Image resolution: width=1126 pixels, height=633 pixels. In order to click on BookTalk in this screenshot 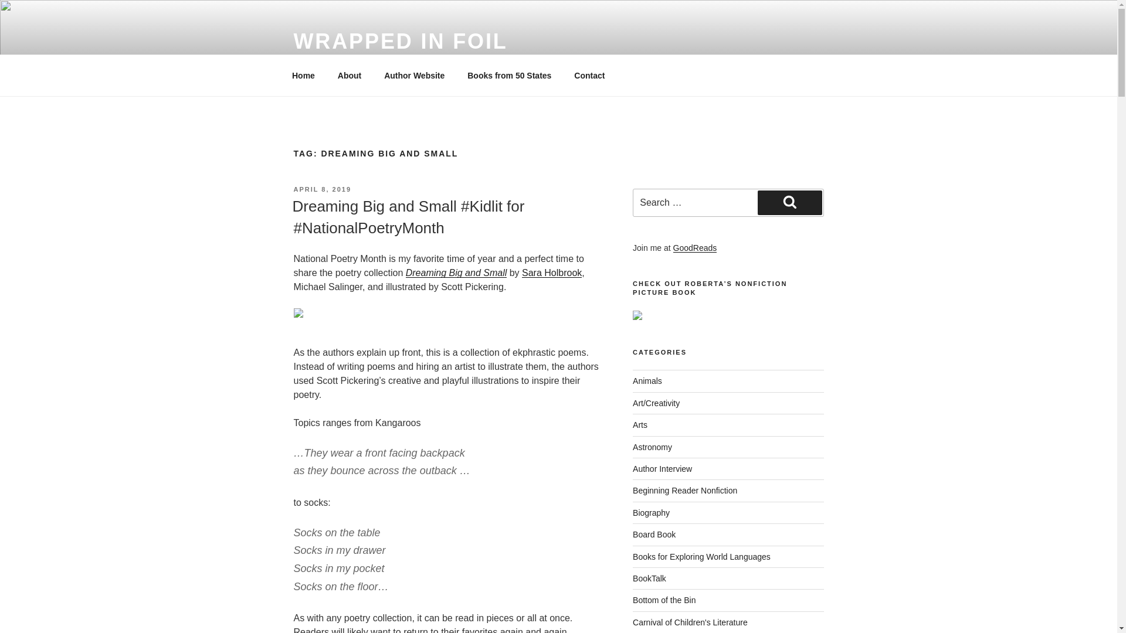, I will do `click(650, 578)`.